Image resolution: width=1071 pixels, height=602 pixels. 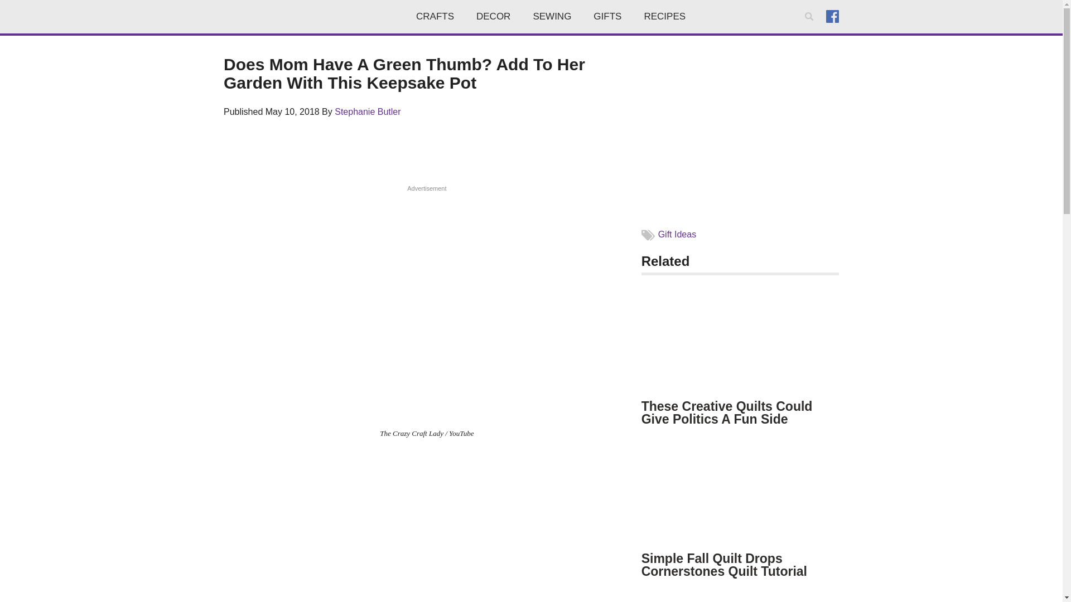 I want to click on These Creative Quilts Could Give Politics A Fun Side, so click(x=727, y=412).